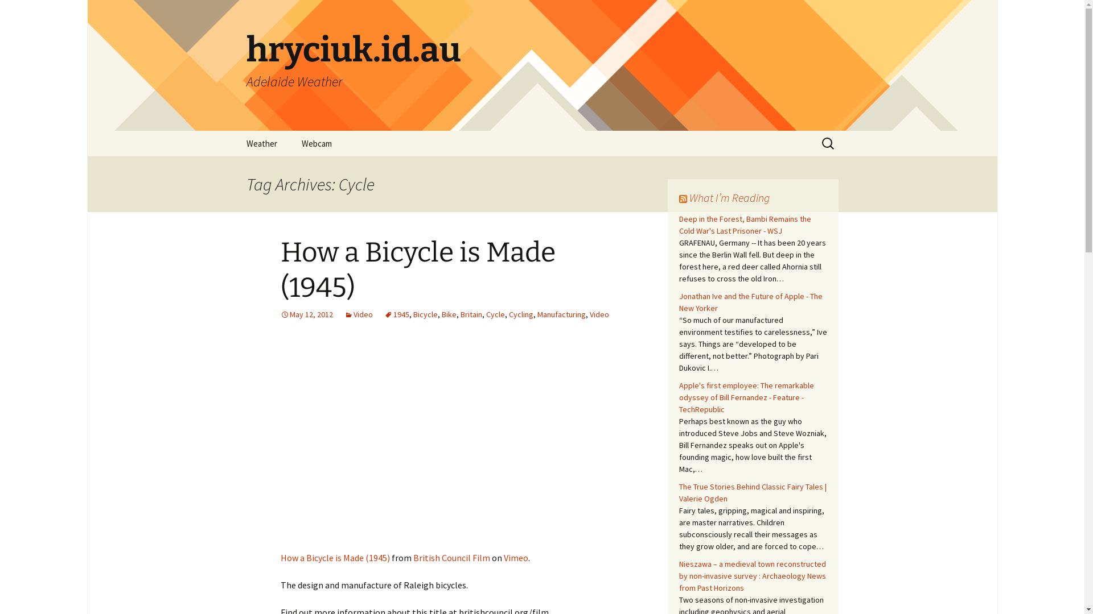 The width and height of the screenshot is (1093, 614). I want to click on How a Bicycle is Made (1945), so click(417, 270).